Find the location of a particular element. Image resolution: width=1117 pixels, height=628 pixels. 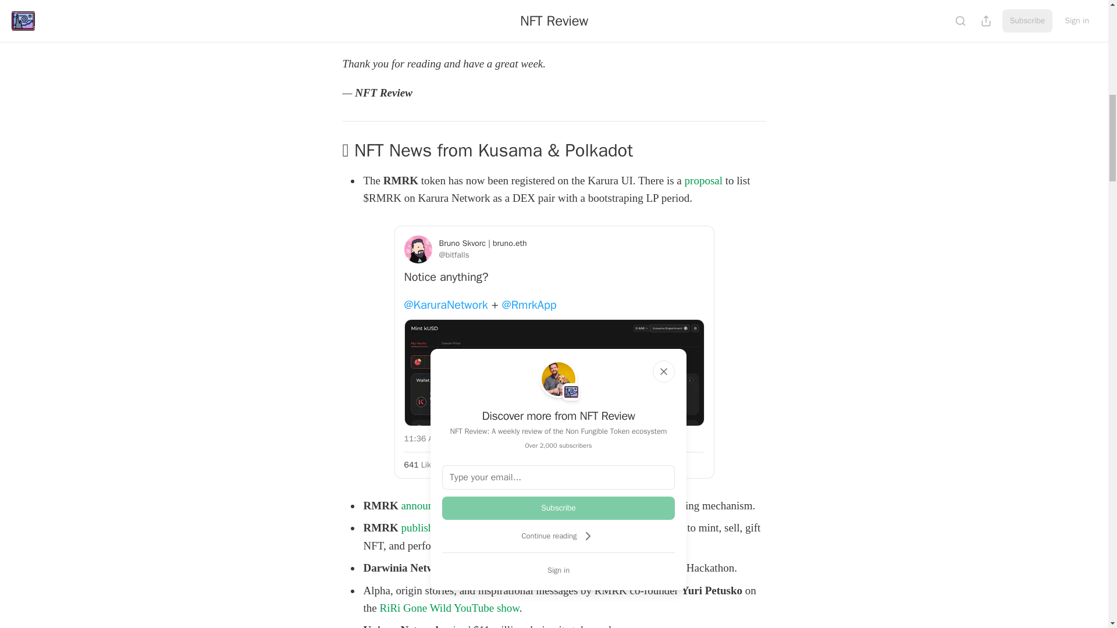

Sign in is located at coordinates (558, 570).